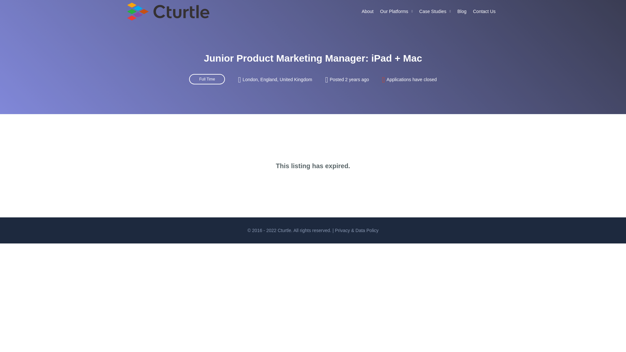  I want to click on London, England, United Kingdom, so click(277, 80).